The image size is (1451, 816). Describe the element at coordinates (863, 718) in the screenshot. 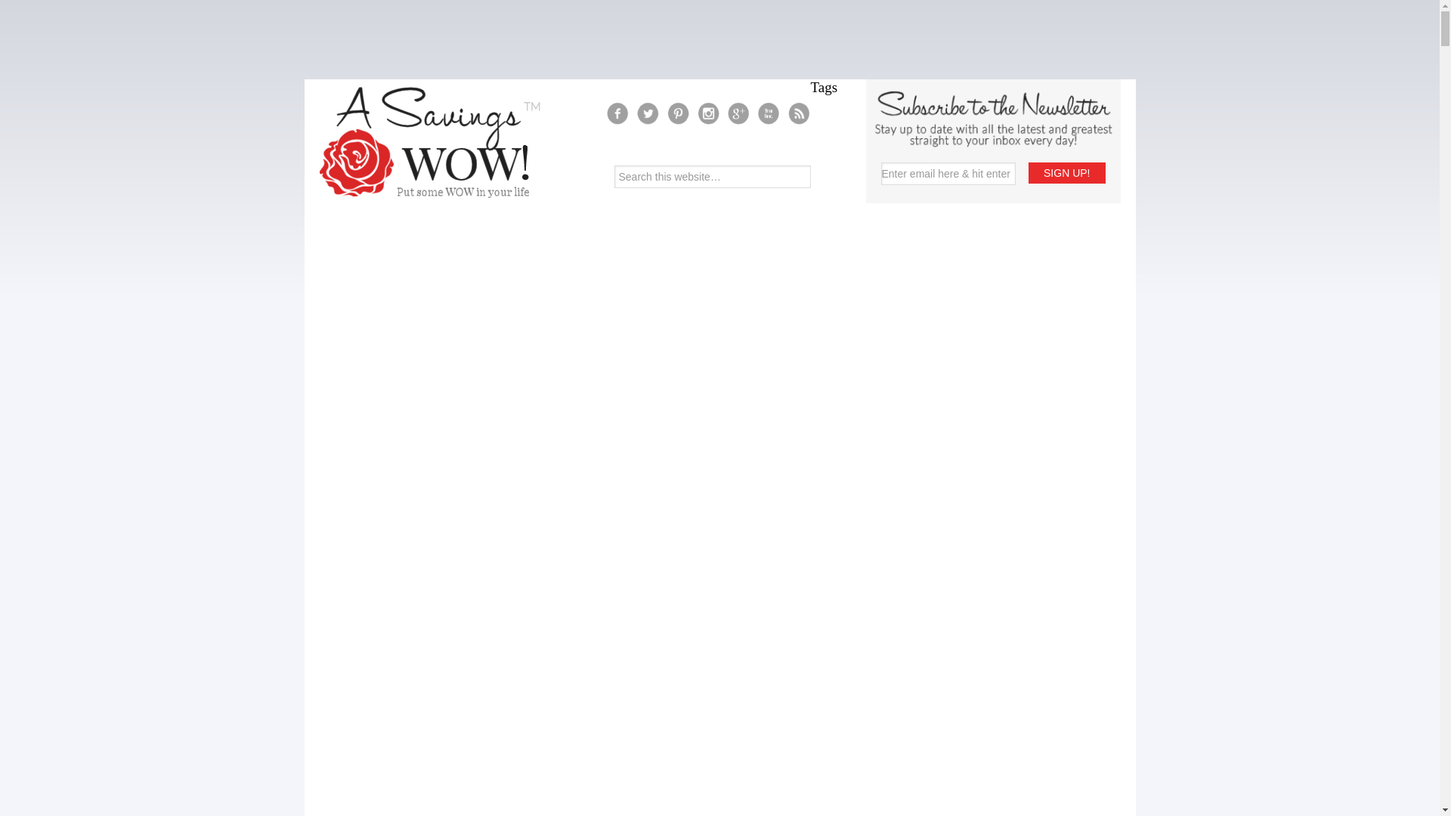

I see `Meats` at that location.